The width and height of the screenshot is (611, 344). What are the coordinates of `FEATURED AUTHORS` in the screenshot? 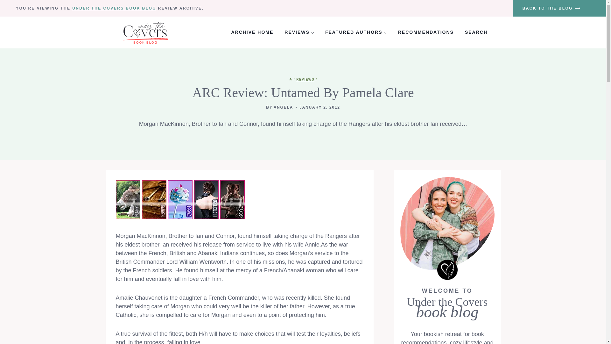 It's located at (356, 32).